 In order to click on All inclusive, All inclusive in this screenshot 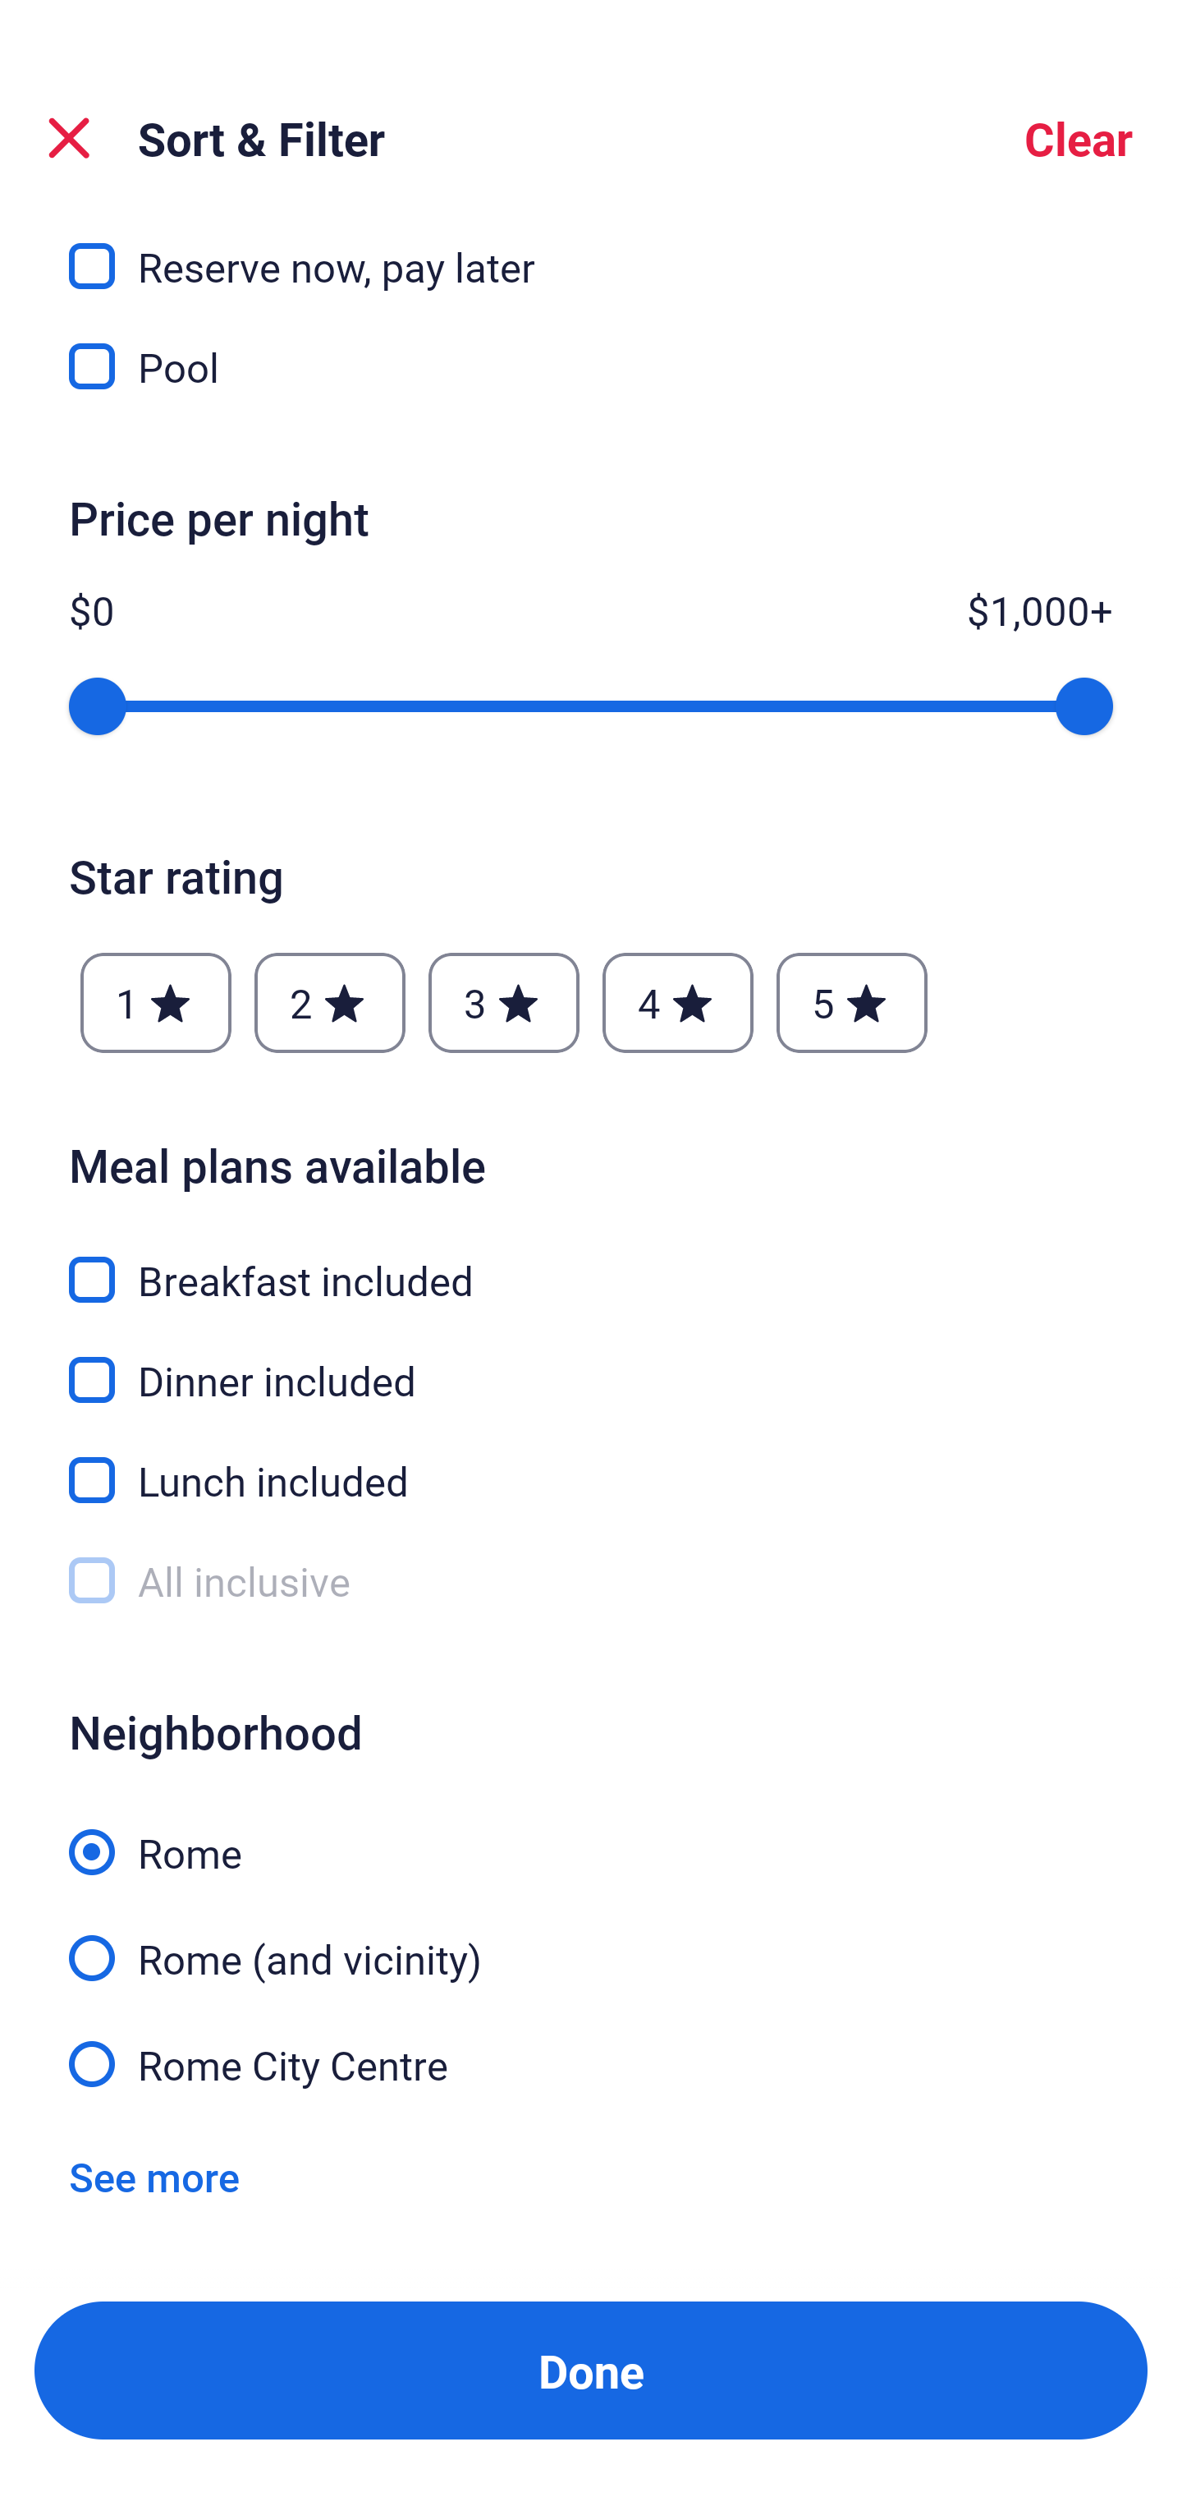, I will do `click(591, 1582)`.